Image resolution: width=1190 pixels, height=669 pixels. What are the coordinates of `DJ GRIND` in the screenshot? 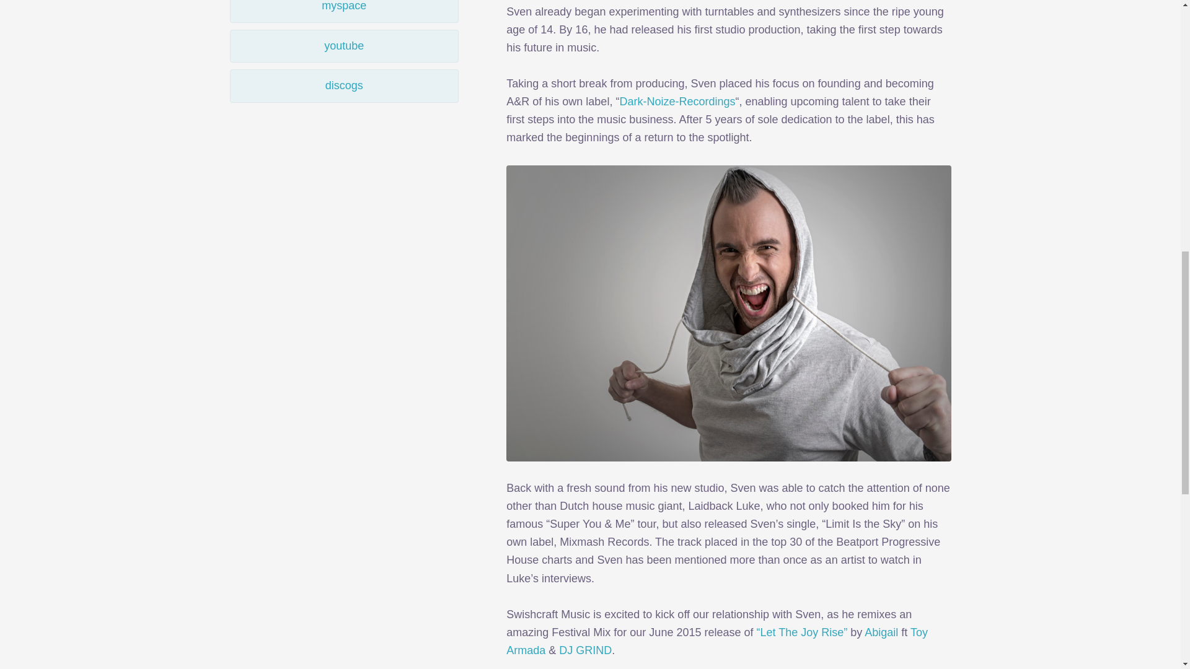 It's located at (585, 650).